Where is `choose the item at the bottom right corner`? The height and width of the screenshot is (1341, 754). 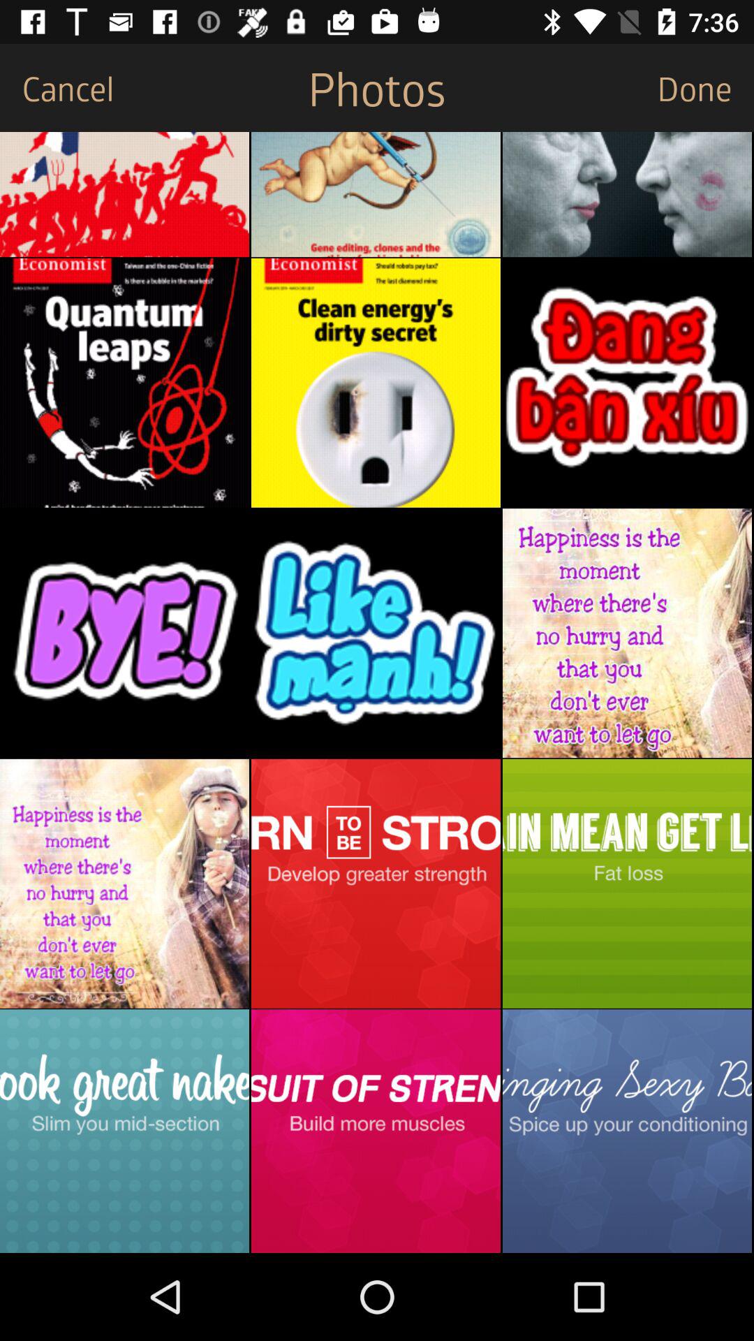
choose the item at the bottom right corner is located at coordinates (627, 1131).